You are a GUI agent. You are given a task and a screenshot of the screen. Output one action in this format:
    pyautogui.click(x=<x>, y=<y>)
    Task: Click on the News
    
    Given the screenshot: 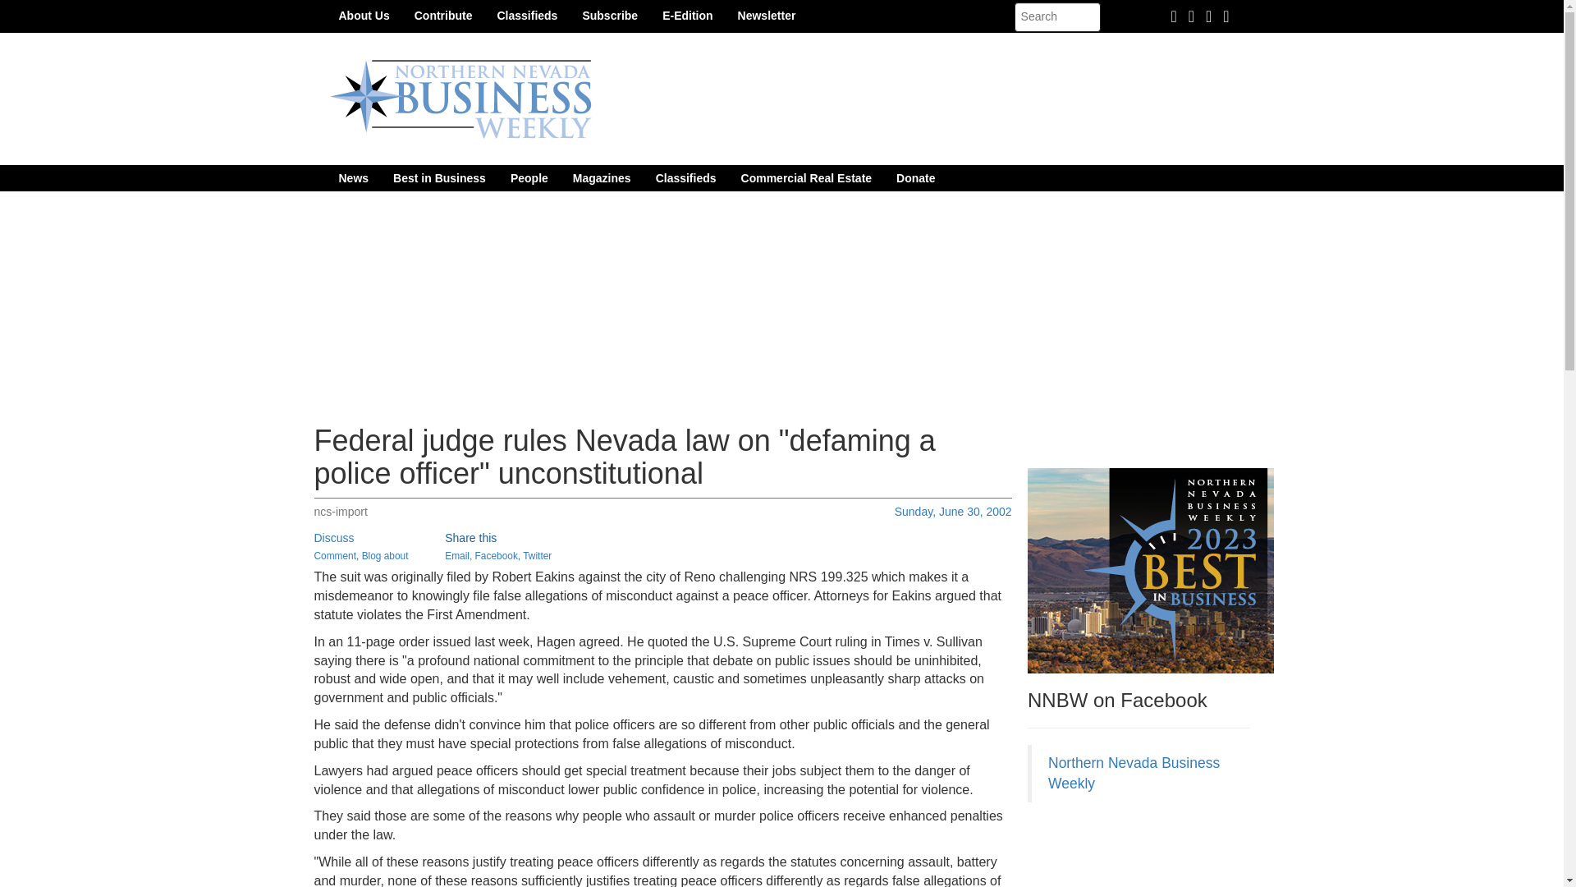 What is the action you would take?
    pyautogui.click(x=353, y=177)
    